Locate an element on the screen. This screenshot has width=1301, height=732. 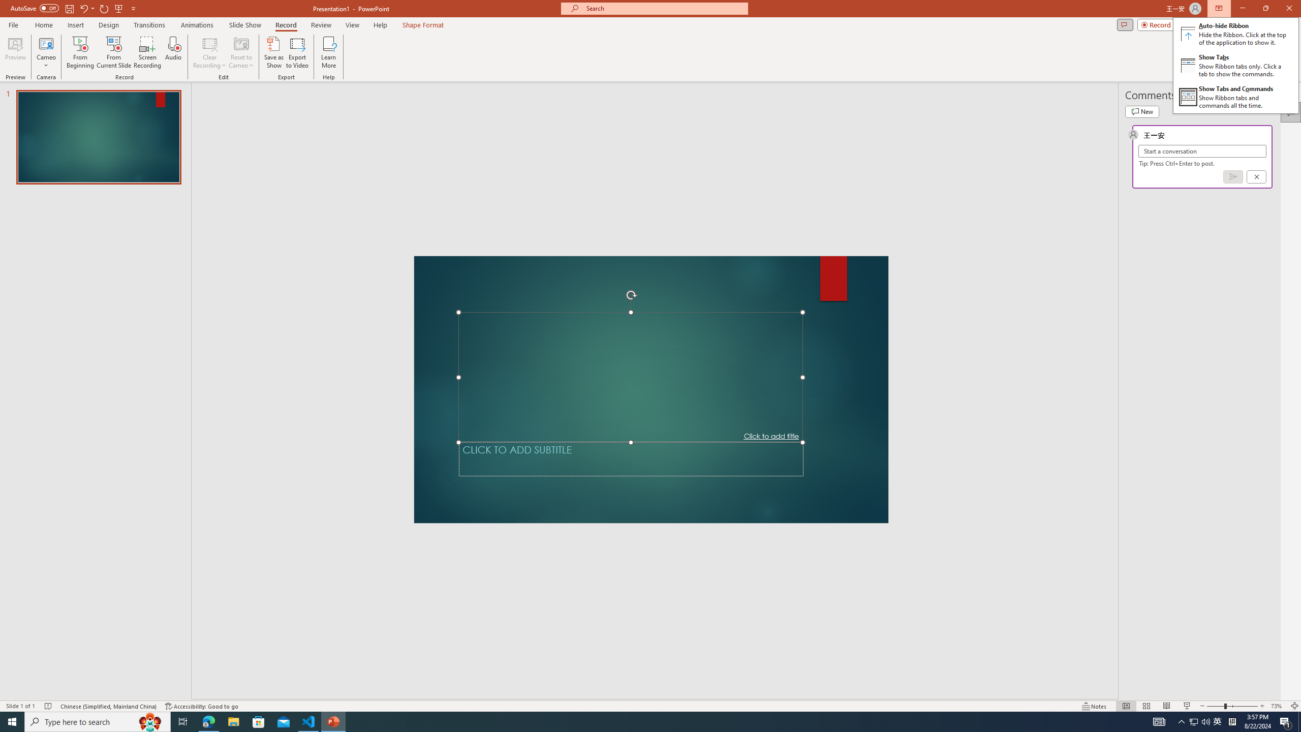
From Beginning is located at coordinates (119, 8).